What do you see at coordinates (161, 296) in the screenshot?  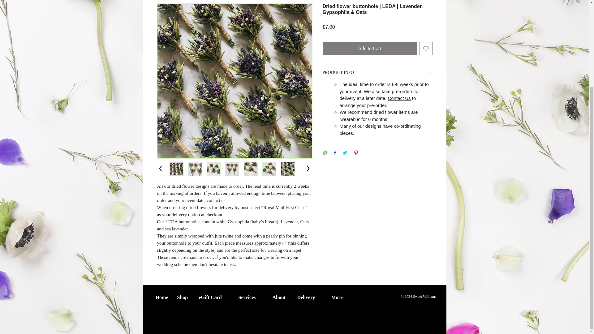 I see `Home` at bounding box center [161, 296].